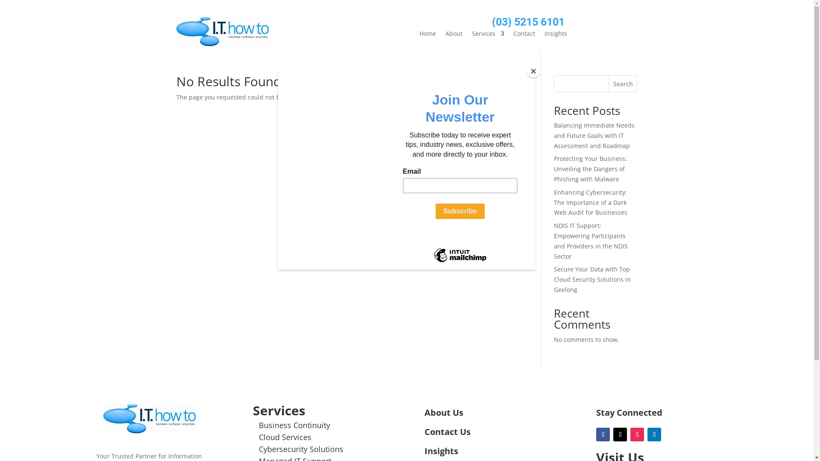  Describe the element at coordinates (528, 22) in the screenshot. I see `(03) 5215 6101` at that location.